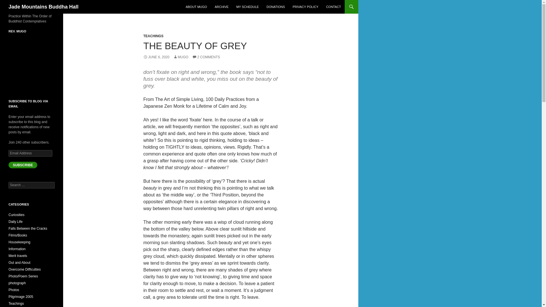  What do you see at coordinates (206, 57) in the screenshot?
I see `2 COMMENTS` at bounding box center [206, 57].